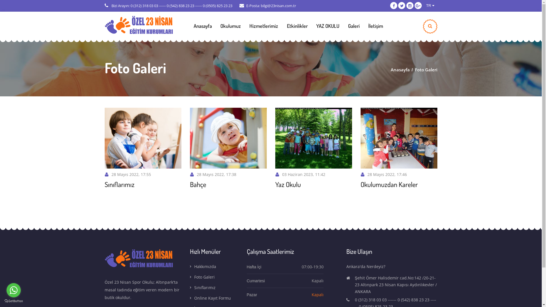 This screenshot has width=546, height=307. What do you see at coordinates (426, 70) in the screenshot?
I see `Foto Galeri` at bounding box center [426, 70].